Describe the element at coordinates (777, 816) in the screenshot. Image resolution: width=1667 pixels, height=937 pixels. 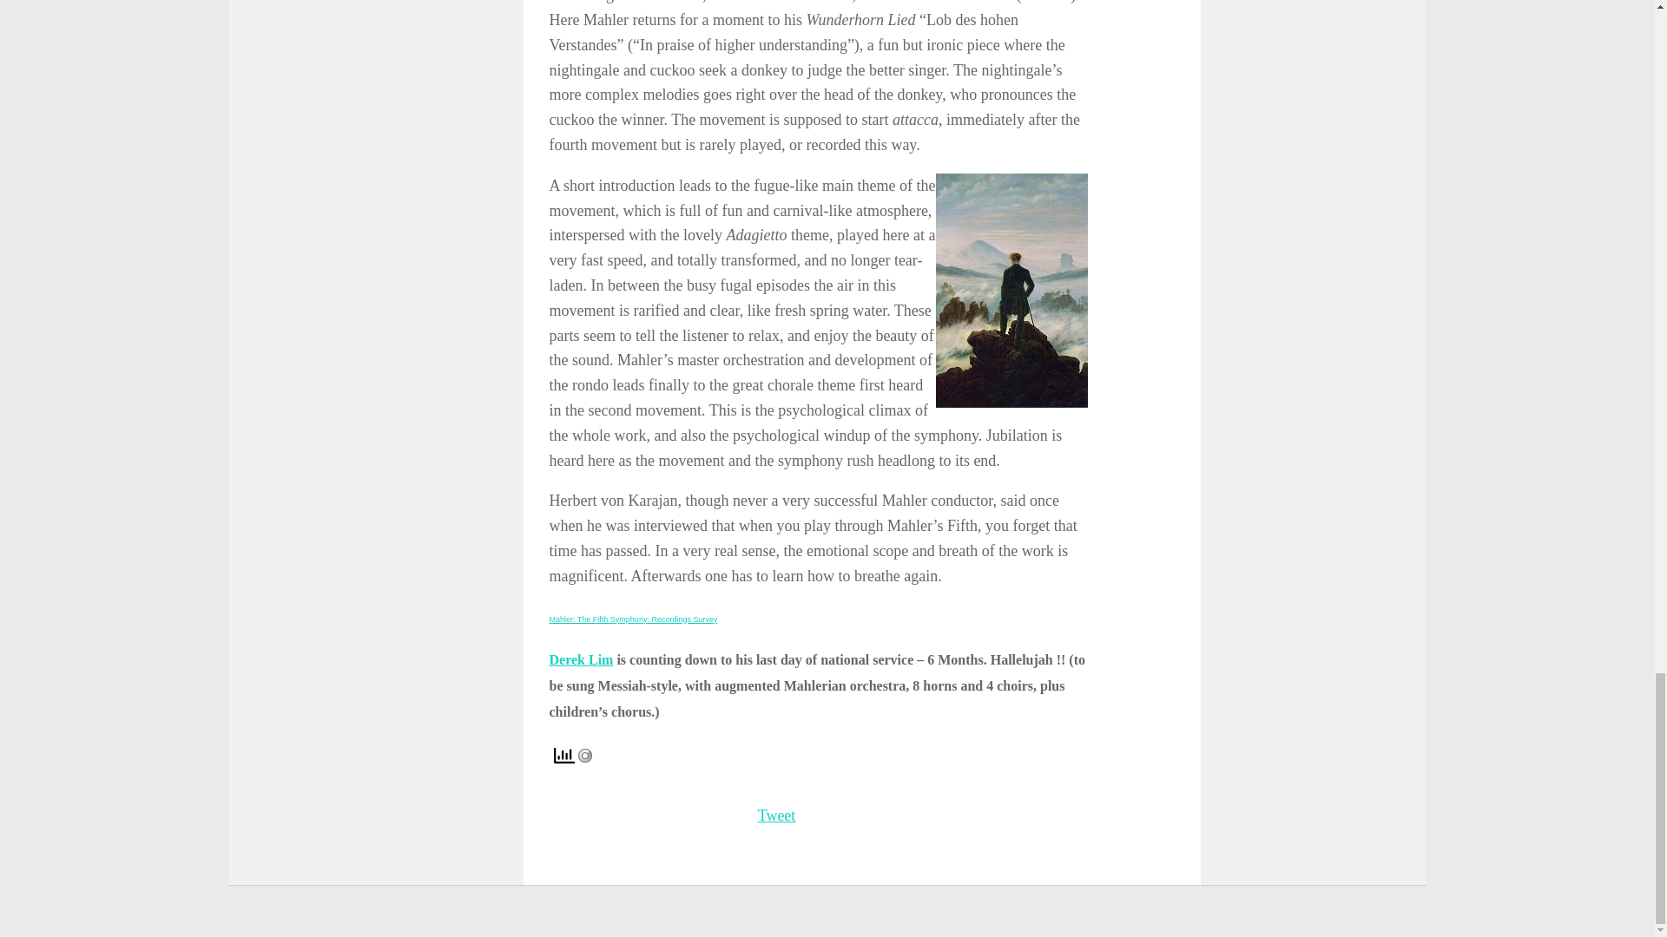
I see `Tweet` at that location.